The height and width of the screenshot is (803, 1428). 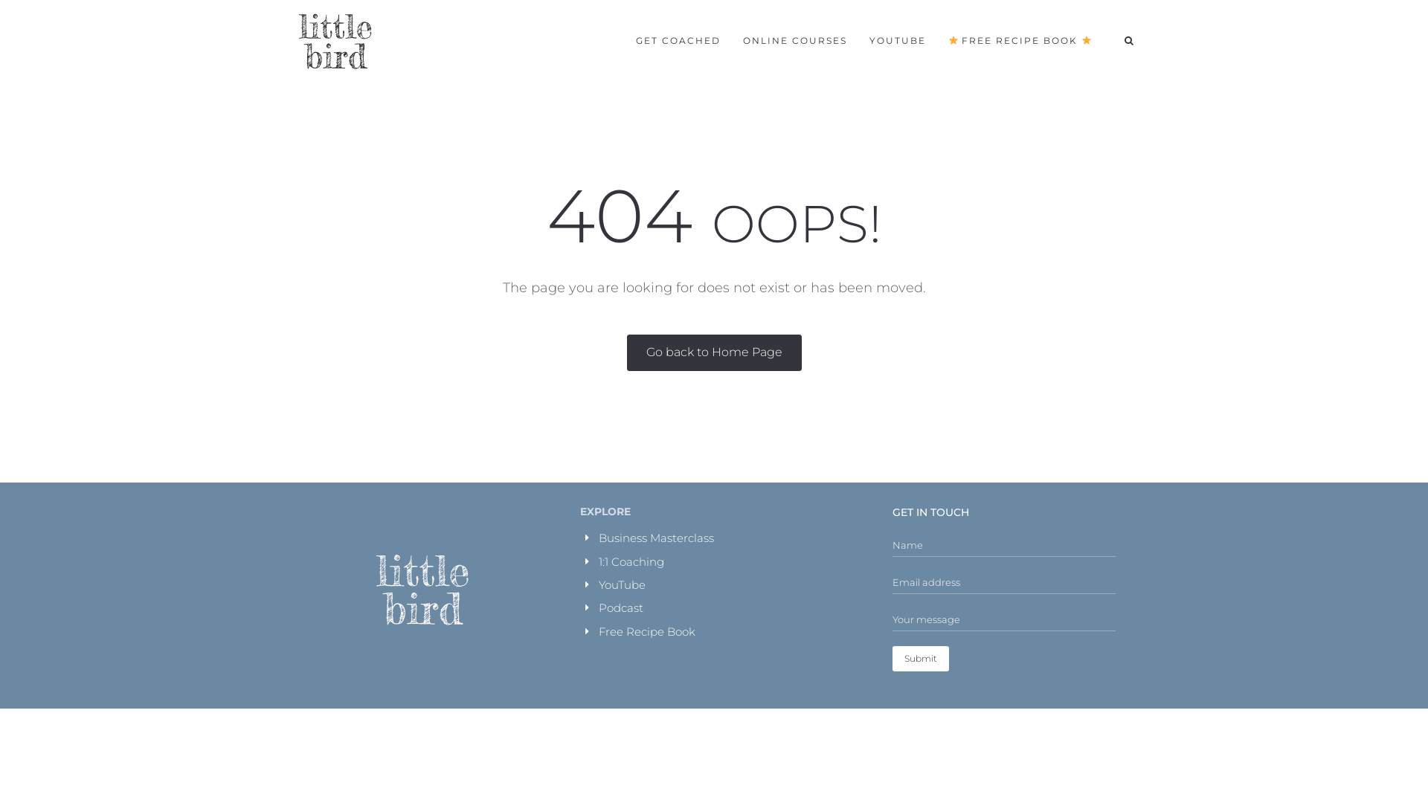 I want to click on Business Masterclass, so click(x=656, y=538).